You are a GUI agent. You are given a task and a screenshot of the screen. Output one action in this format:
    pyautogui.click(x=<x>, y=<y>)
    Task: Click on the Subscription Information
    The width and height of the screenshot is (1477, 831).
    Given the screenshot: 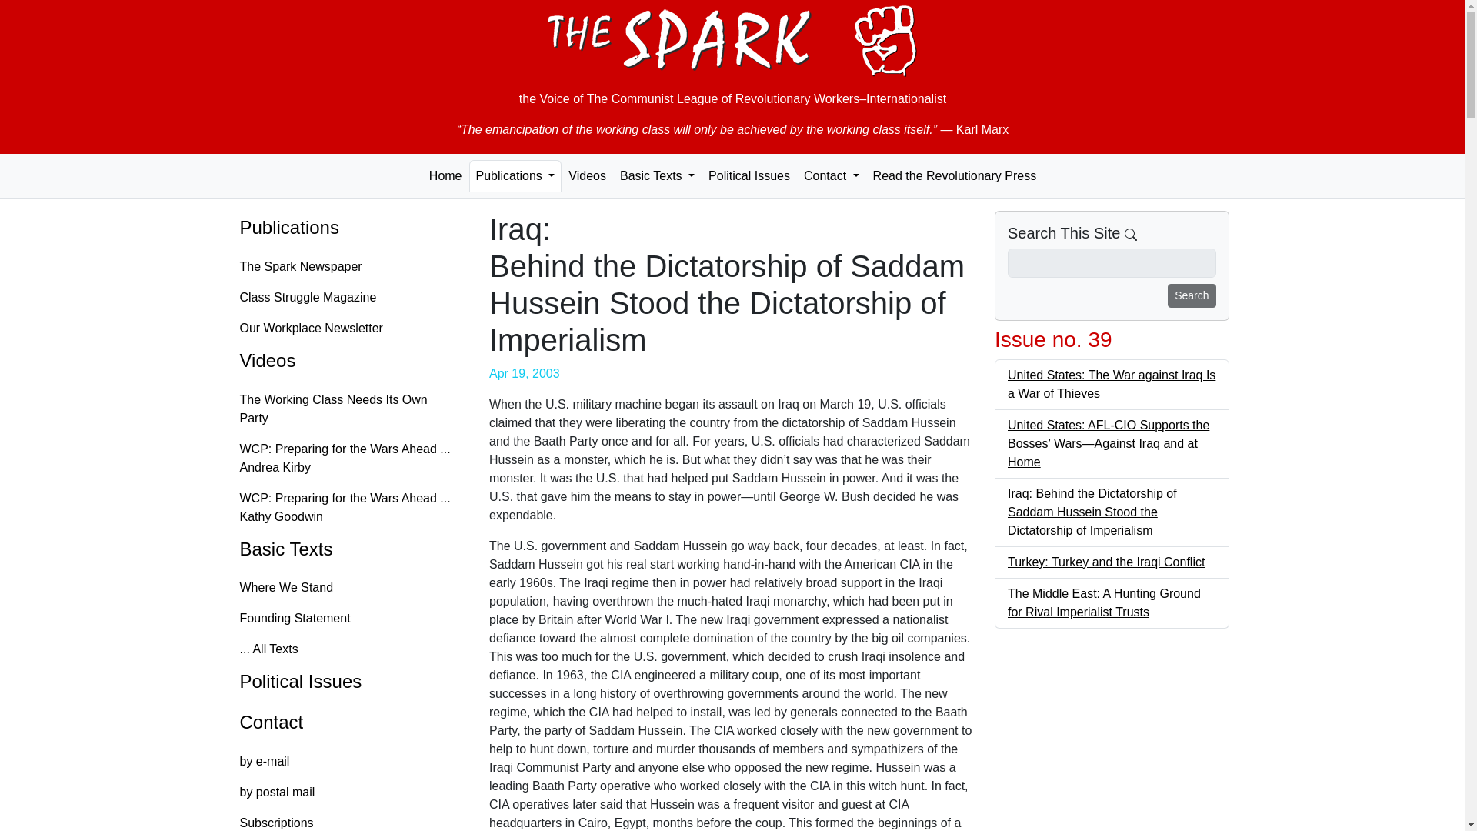 What is the action you would take?
    pyautogui.click(x=349, y=819)
    